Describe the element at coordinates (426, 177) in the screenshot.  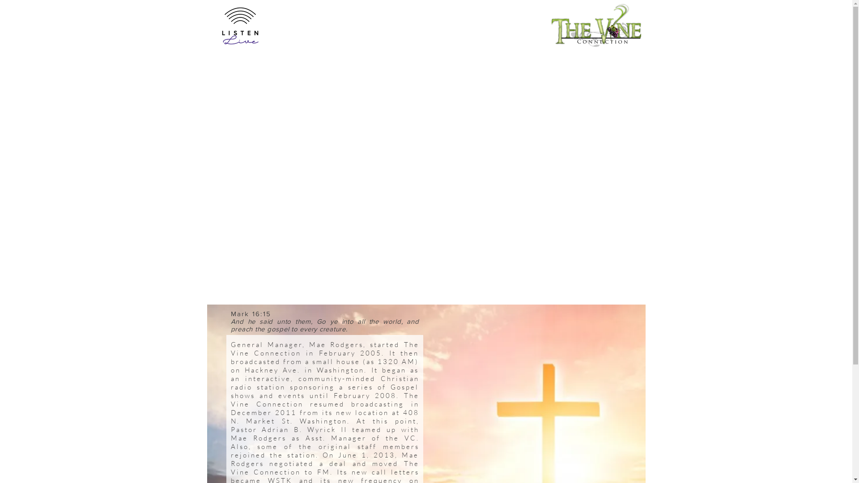
I see `External YouTube` at that location.